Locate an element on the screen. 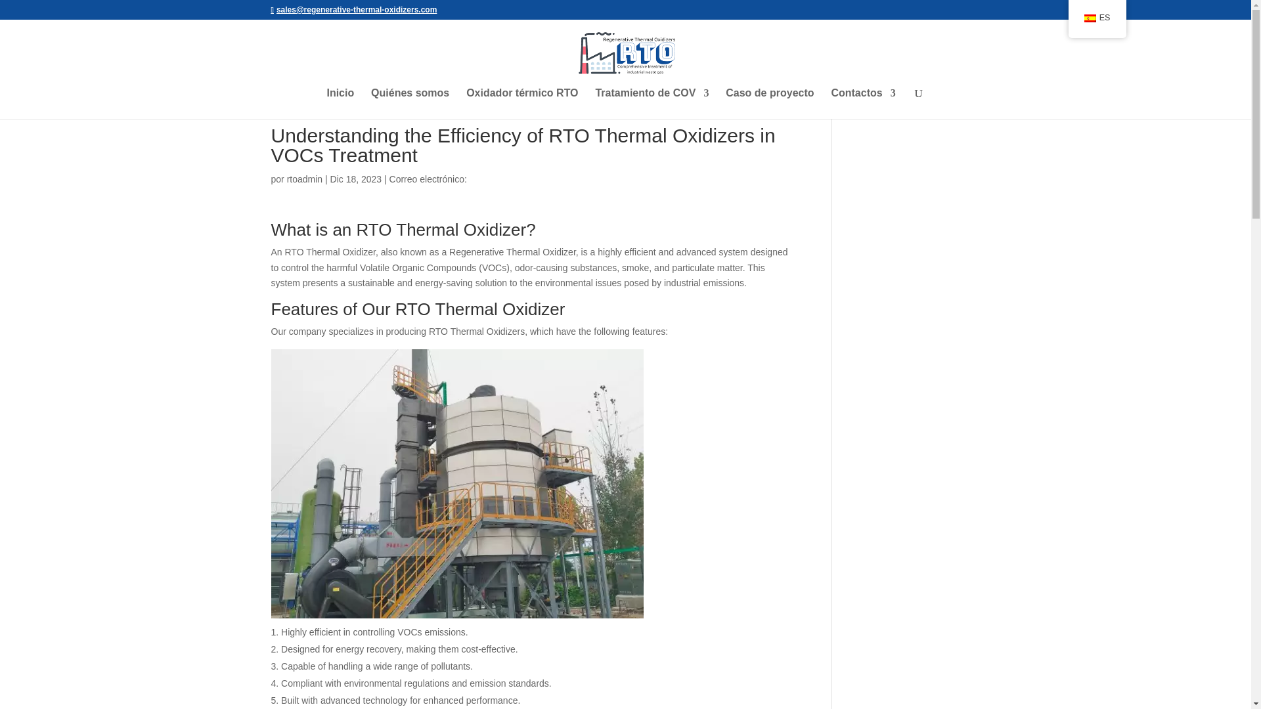 The image size is (1261, 709). ES is located at coordinates (1097, 18).